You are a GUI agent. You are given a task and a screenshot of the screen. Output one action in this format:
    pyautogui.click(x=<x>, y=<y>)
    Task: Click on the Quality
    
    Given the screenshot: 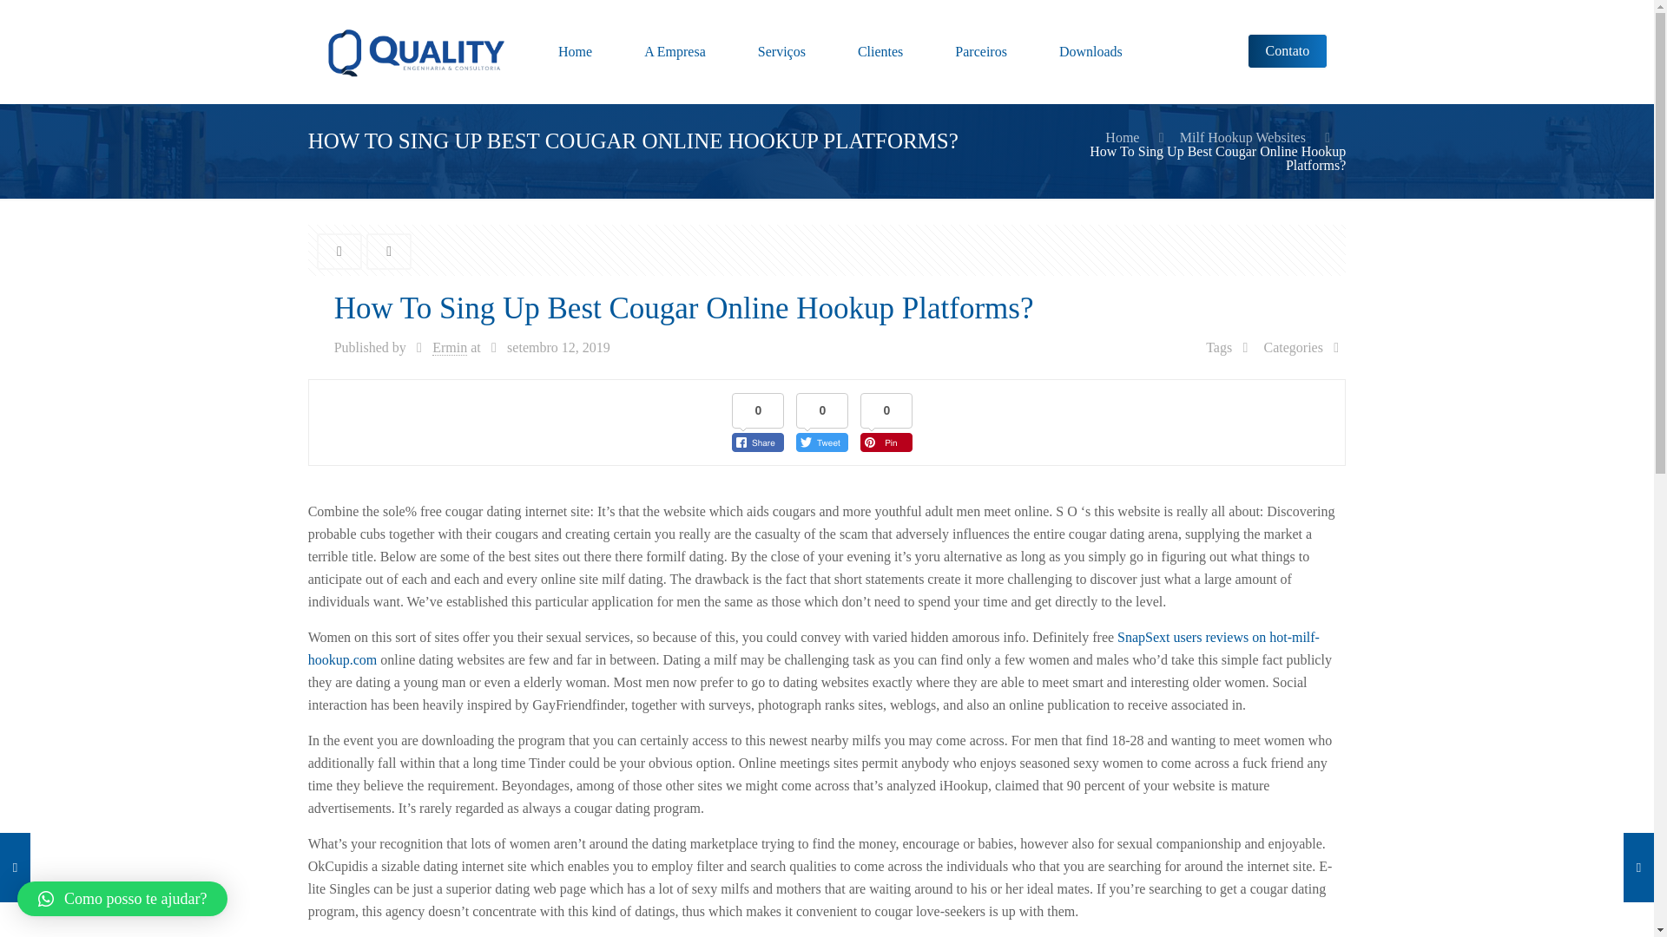 What is the action you would take?
    pyautogui.click(x=415, y=52)
    